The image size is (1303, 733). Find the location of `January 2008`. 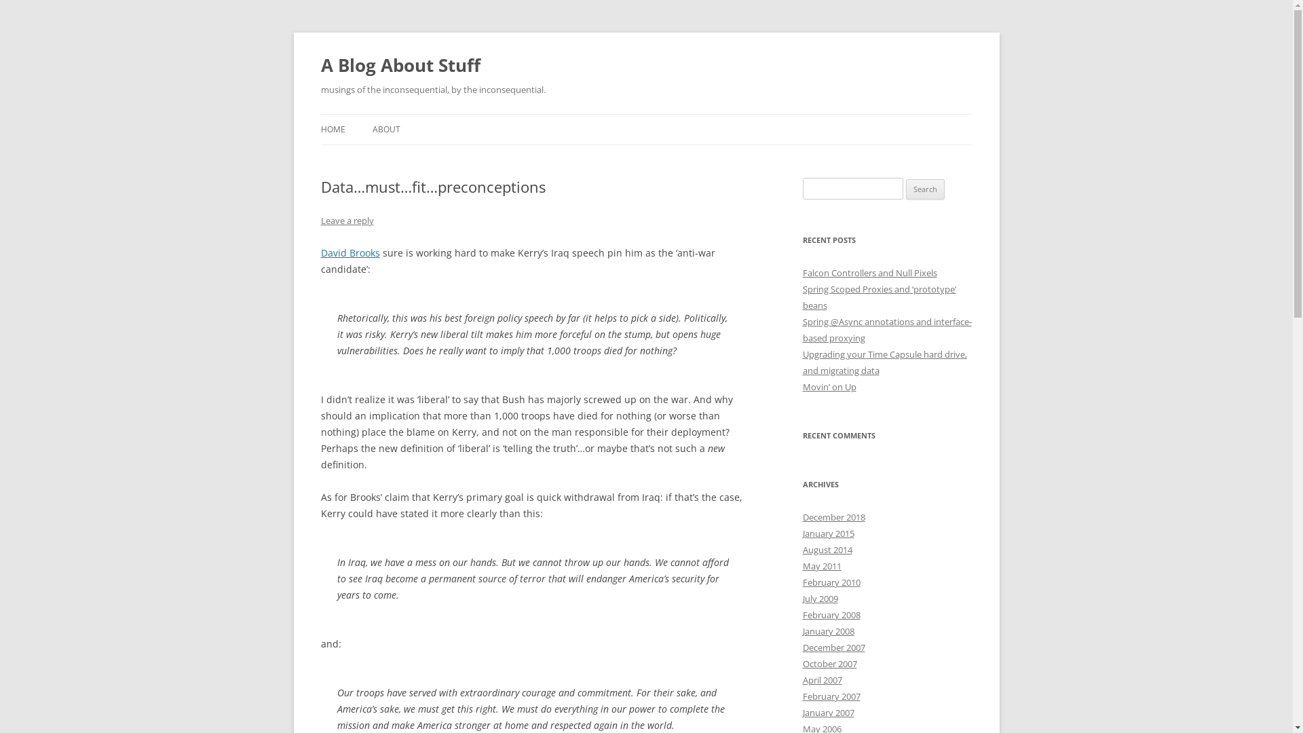

January 2008 is located at coordinates (828, 631).